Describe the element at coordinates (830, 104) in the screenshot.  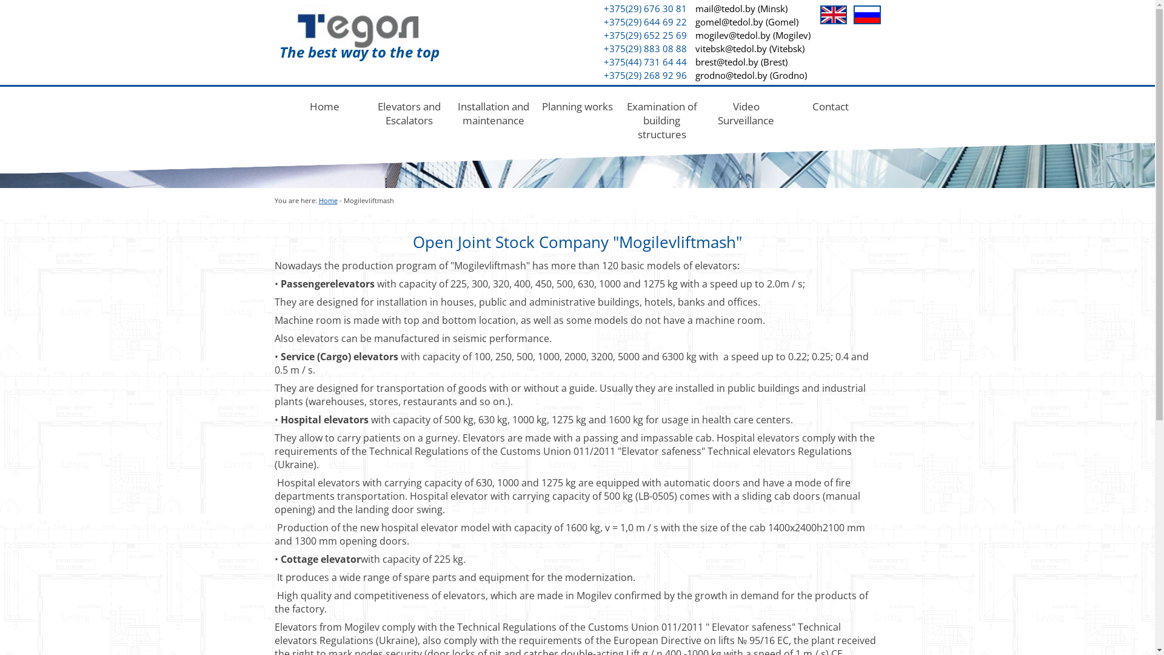
I see `Contact` at that location.